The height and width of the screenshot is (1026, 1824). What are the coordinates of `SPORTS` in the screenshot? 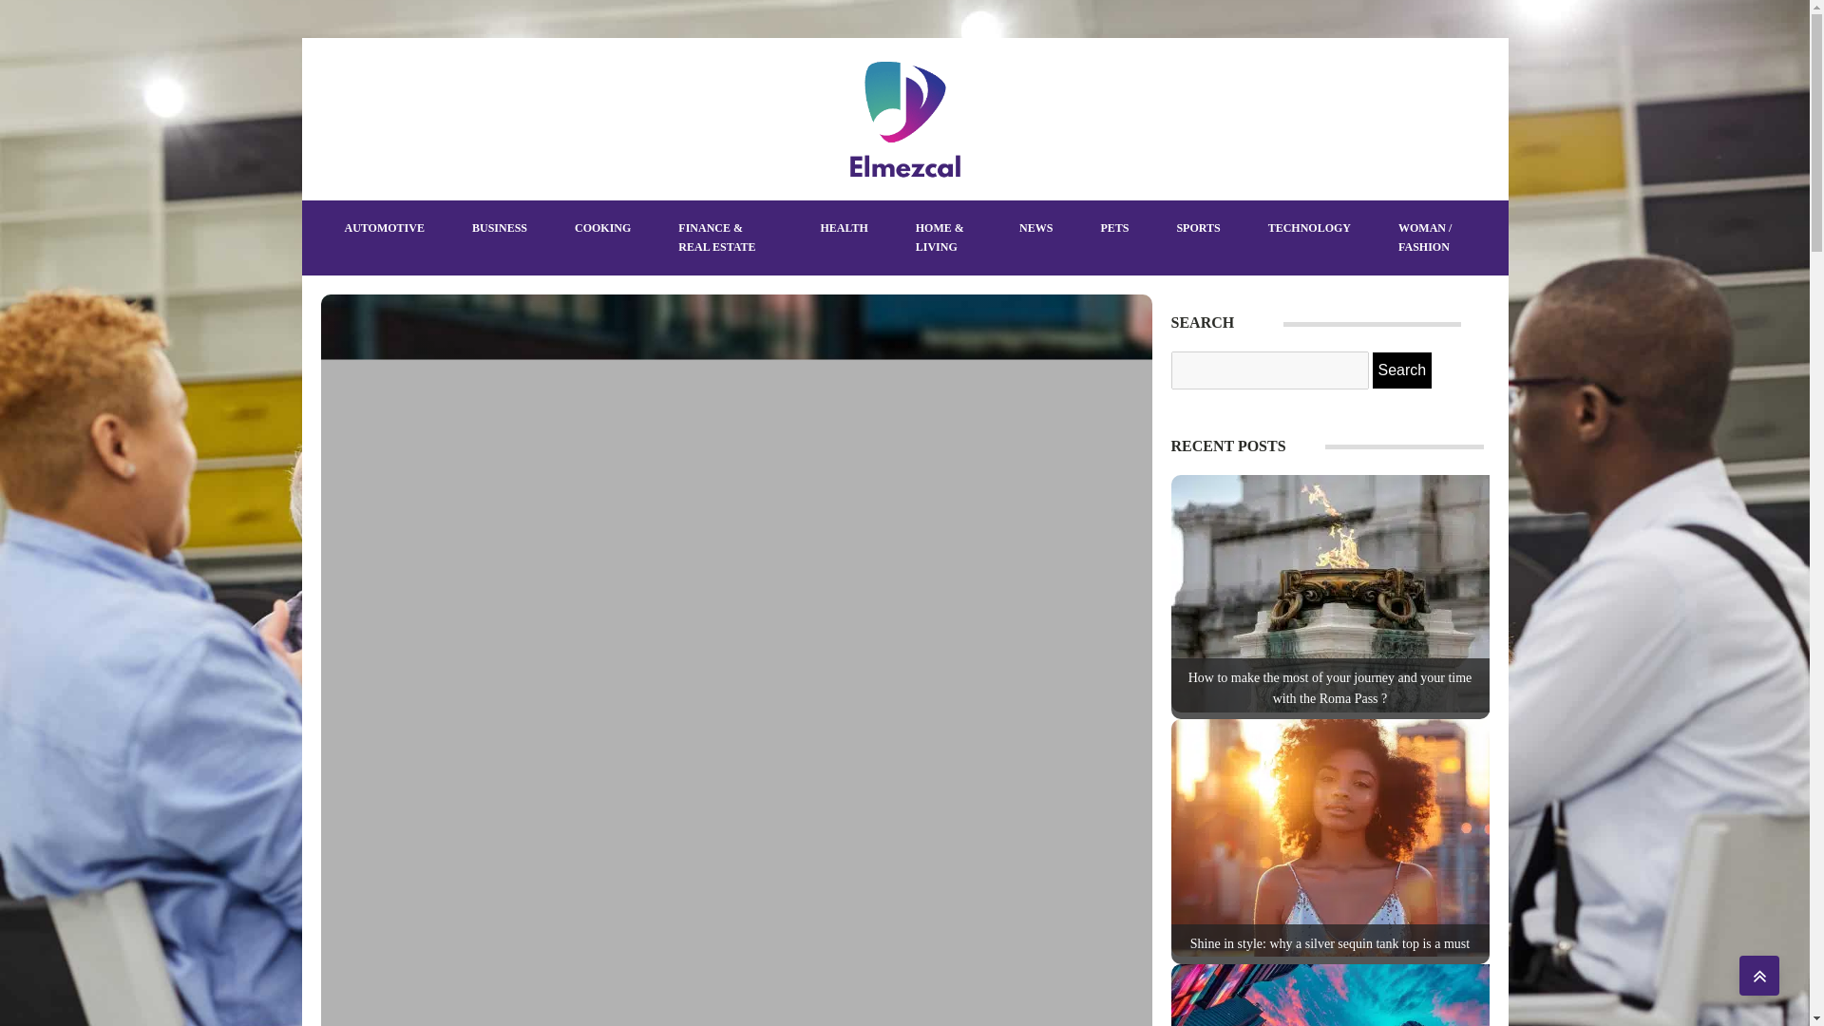 It's located at (1198, 228).